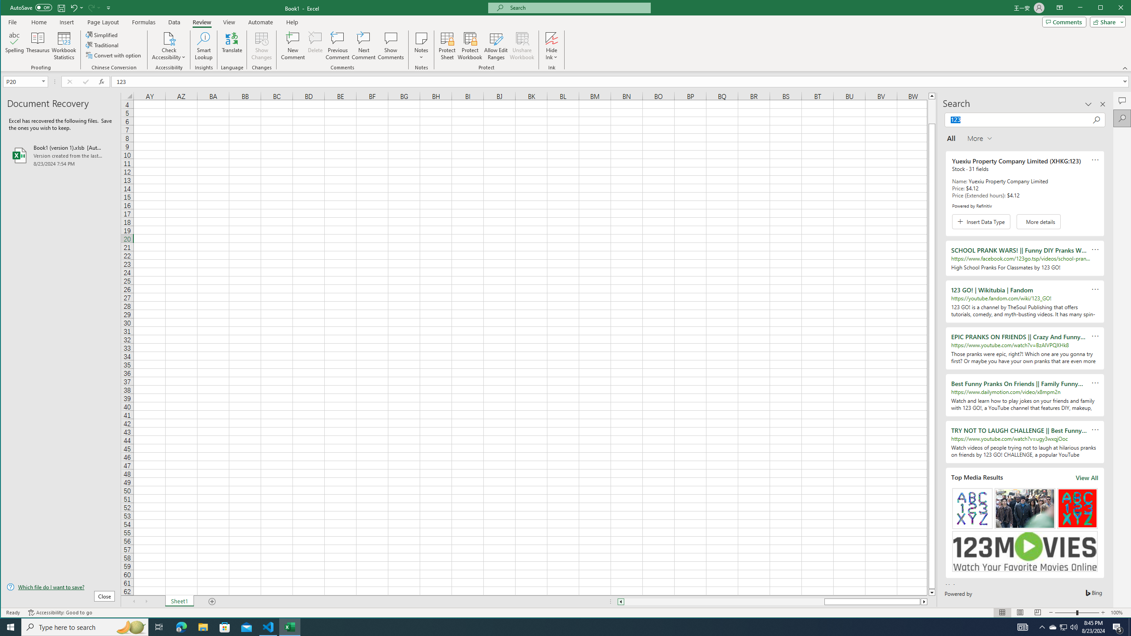  Describe the element at coordinates (421, 46) in the screenshot. I see `Zoom` at that location.